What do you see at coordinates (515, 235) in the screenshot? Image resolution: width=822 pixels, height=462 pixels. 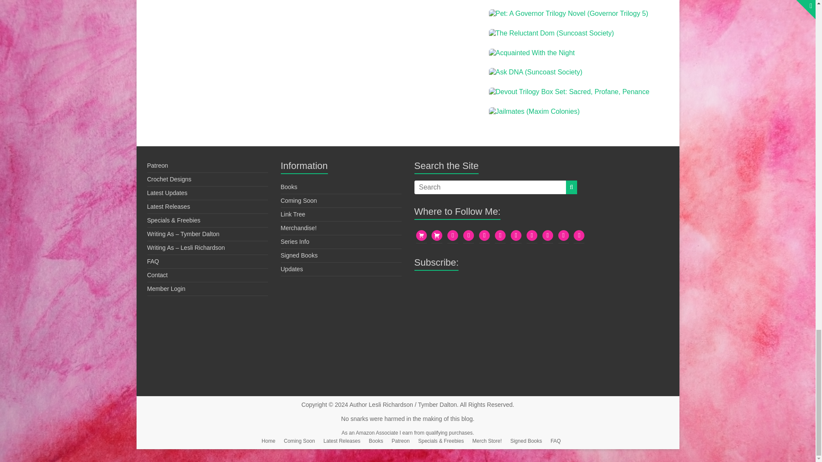 I see `Default Label` at bounding box center [515, 235].